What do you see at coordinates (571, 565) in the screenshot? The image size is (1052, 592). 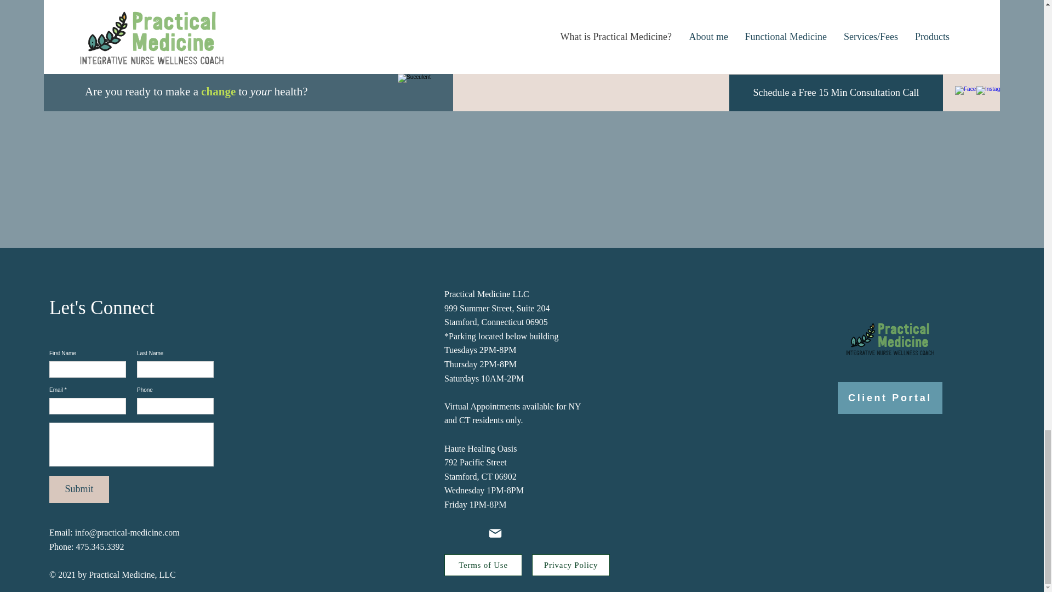 I see `Privacy Policy` at bounding box center [571, 565].